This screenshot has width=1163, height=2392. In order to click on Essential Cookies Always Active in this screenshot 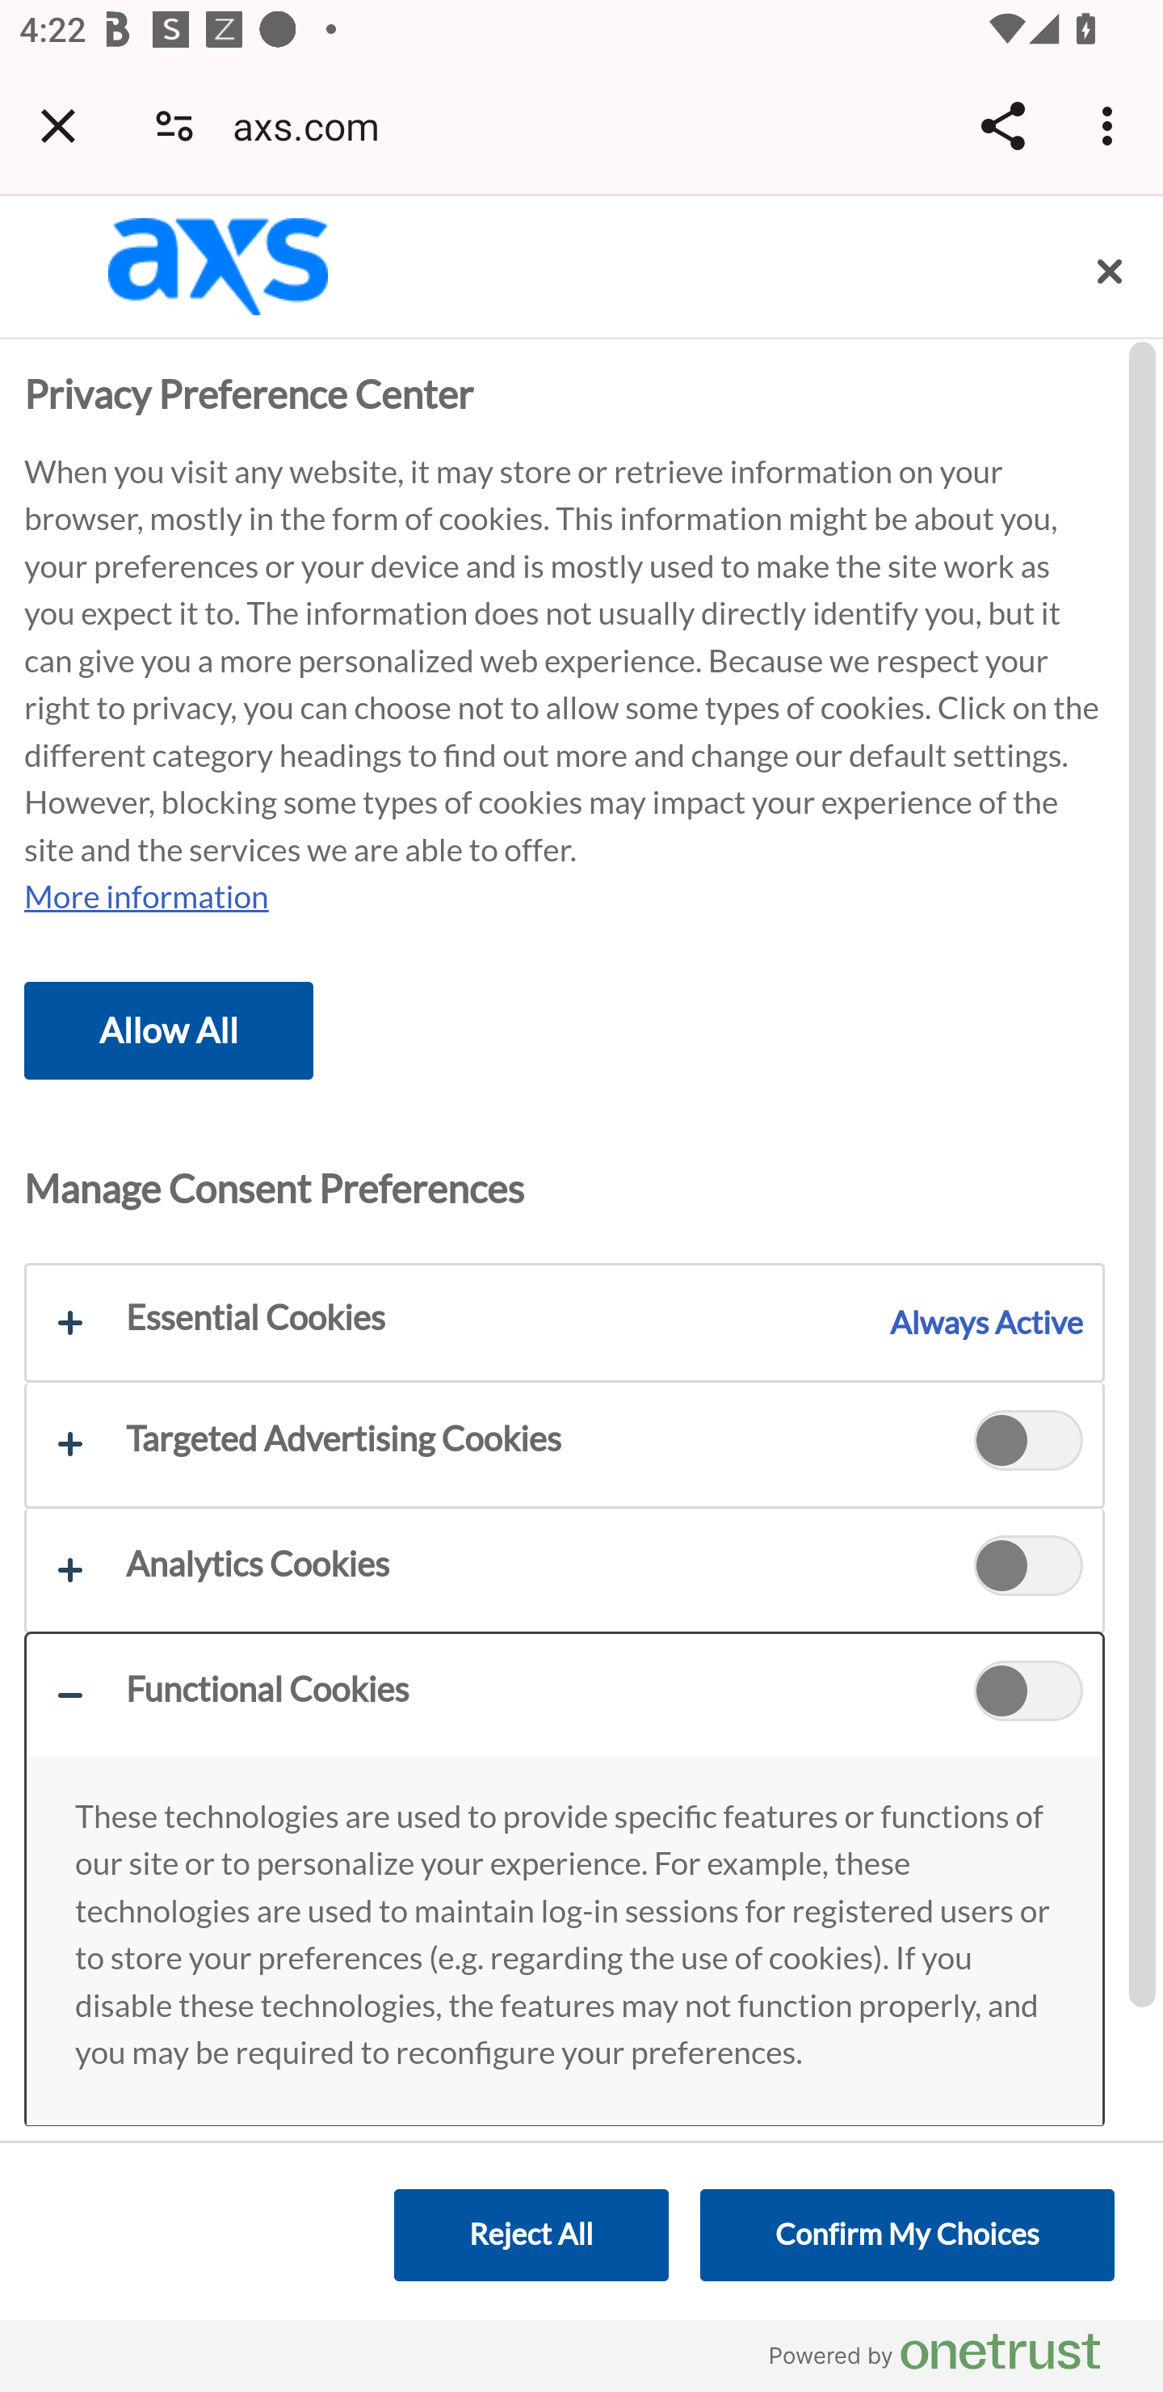, I will do `click(565, 1324)`.